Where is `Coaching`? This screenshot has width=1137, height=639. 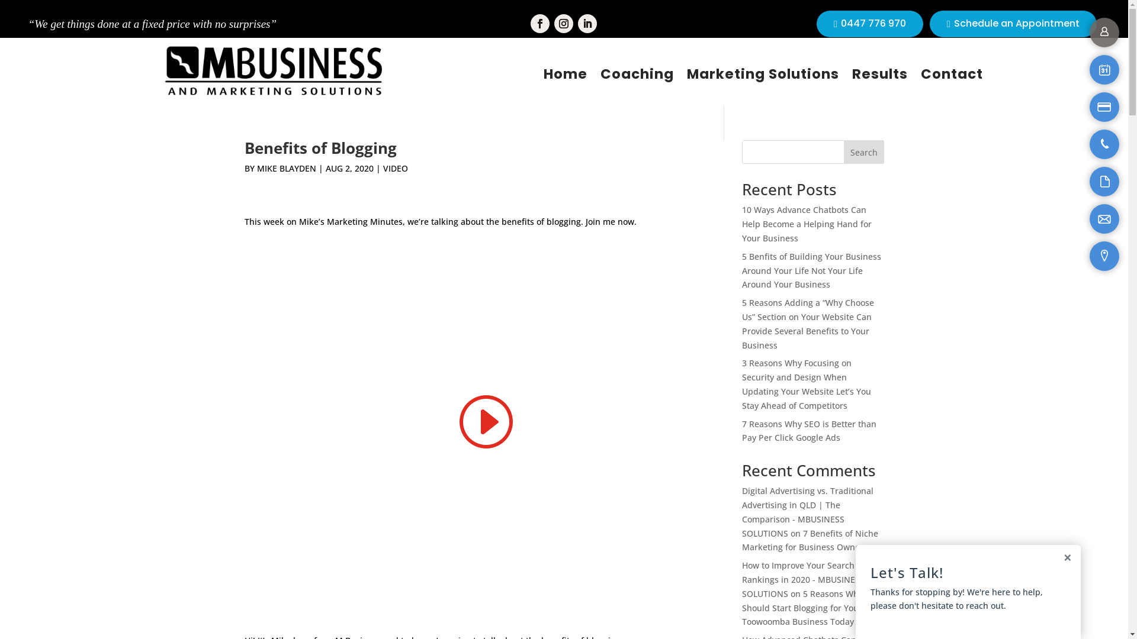 Coaching is located at coordinates (637, 73).